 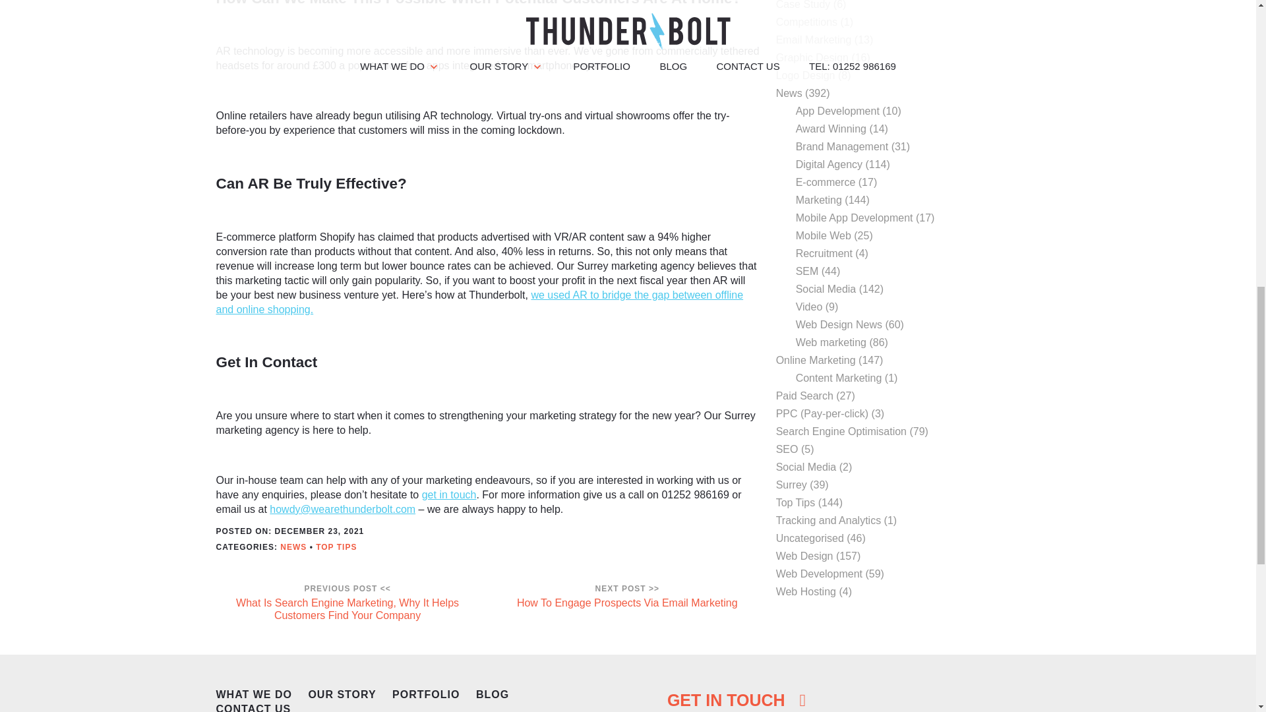 What do you see at coordinates (293, 547) in the screenshot?
I see `NEWS` at bounding box center [293, 547].